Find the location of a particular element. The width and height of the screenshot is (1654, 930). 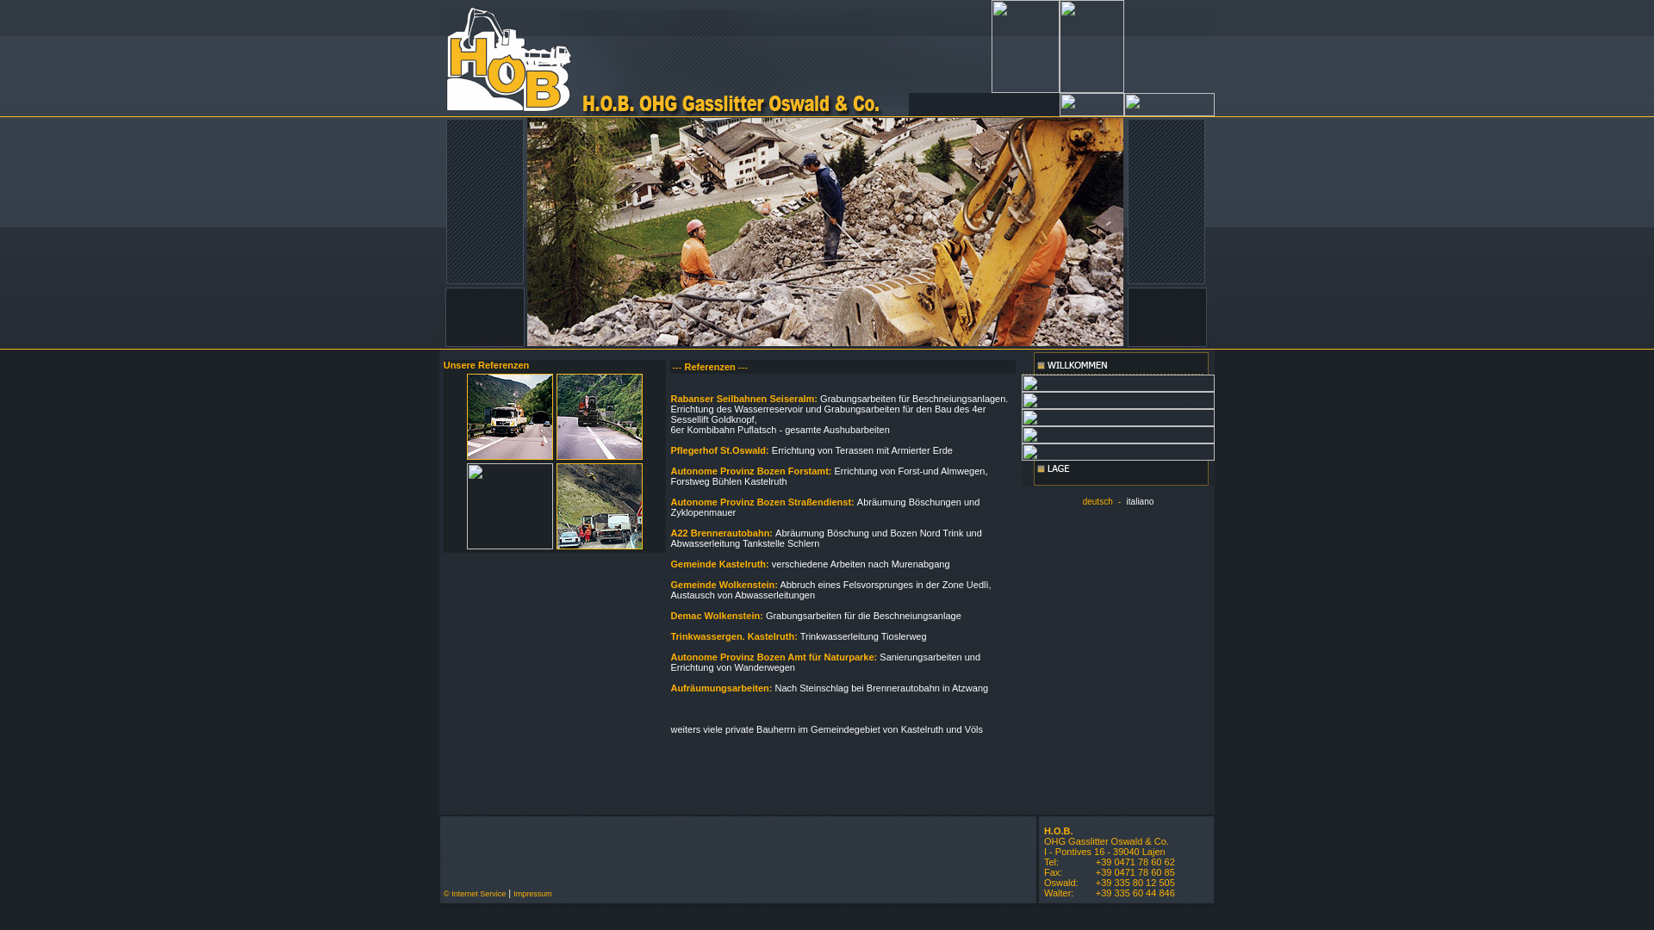

deutsch is located at coordinates (1097, 501).